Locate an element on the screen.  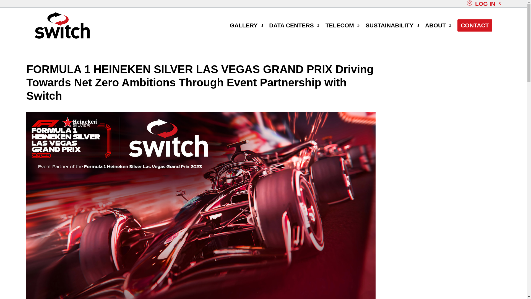
LOG IN is located at coordinates (488, 4).